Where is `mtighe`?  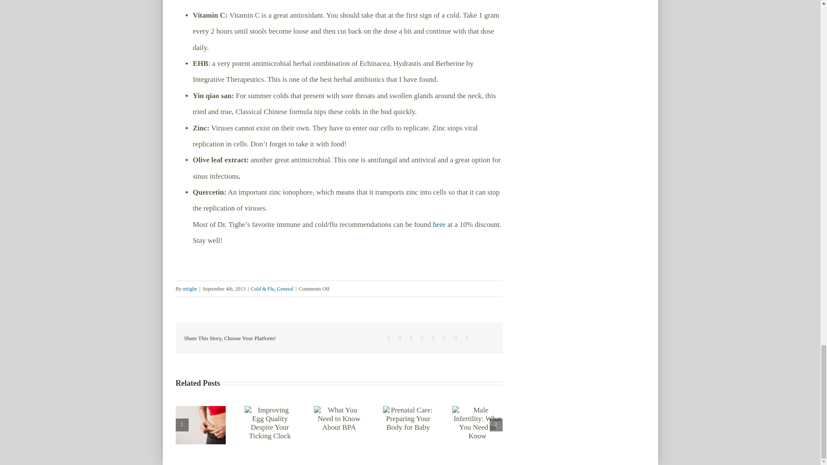
mtighe is located at coordinates (190, 289).